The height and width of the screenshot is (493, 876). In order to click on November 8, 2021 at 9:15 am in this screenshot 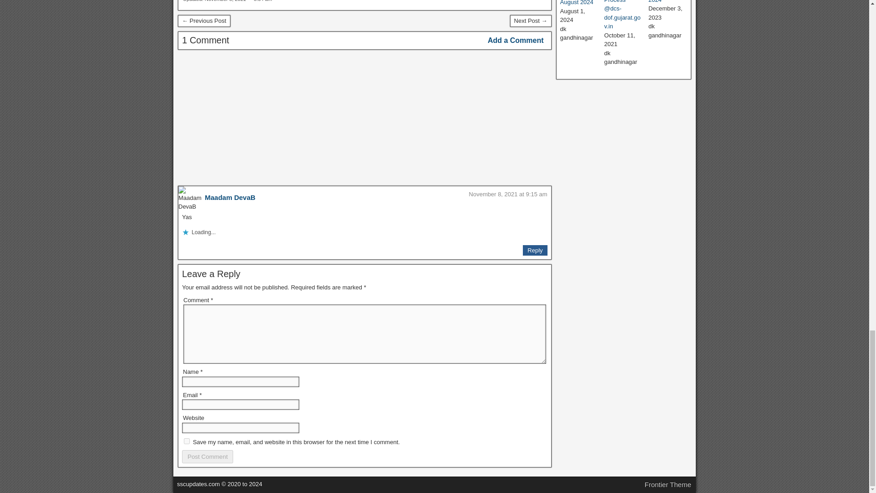, I will do `click(508, 194)`.